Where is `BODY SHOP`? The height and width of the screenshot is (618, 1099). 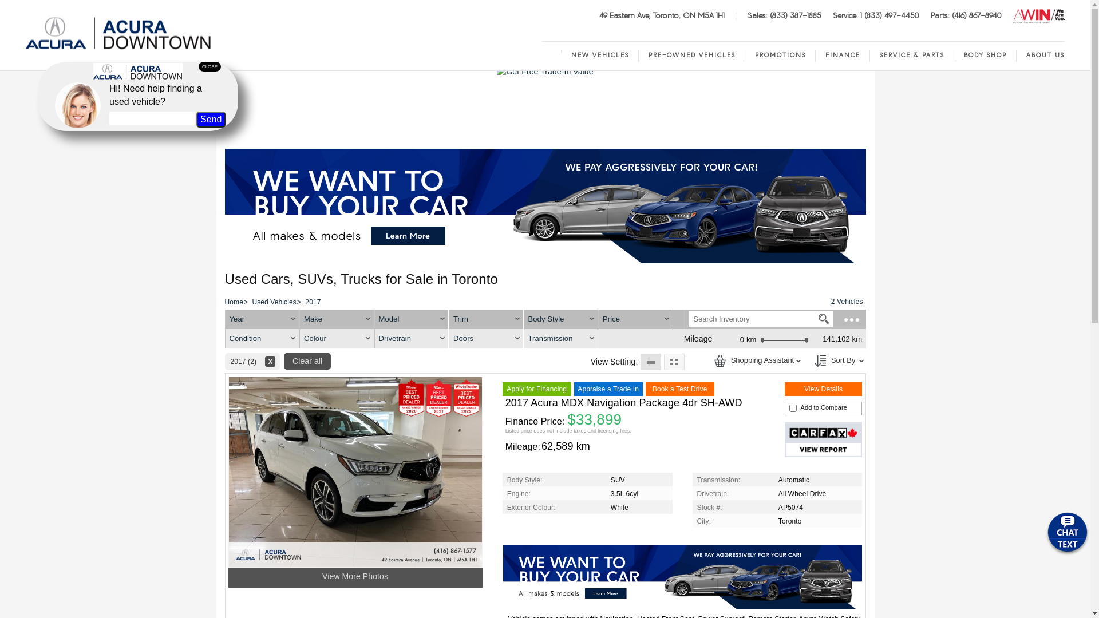 BODY SHOP is located at coordinates (986, 56).